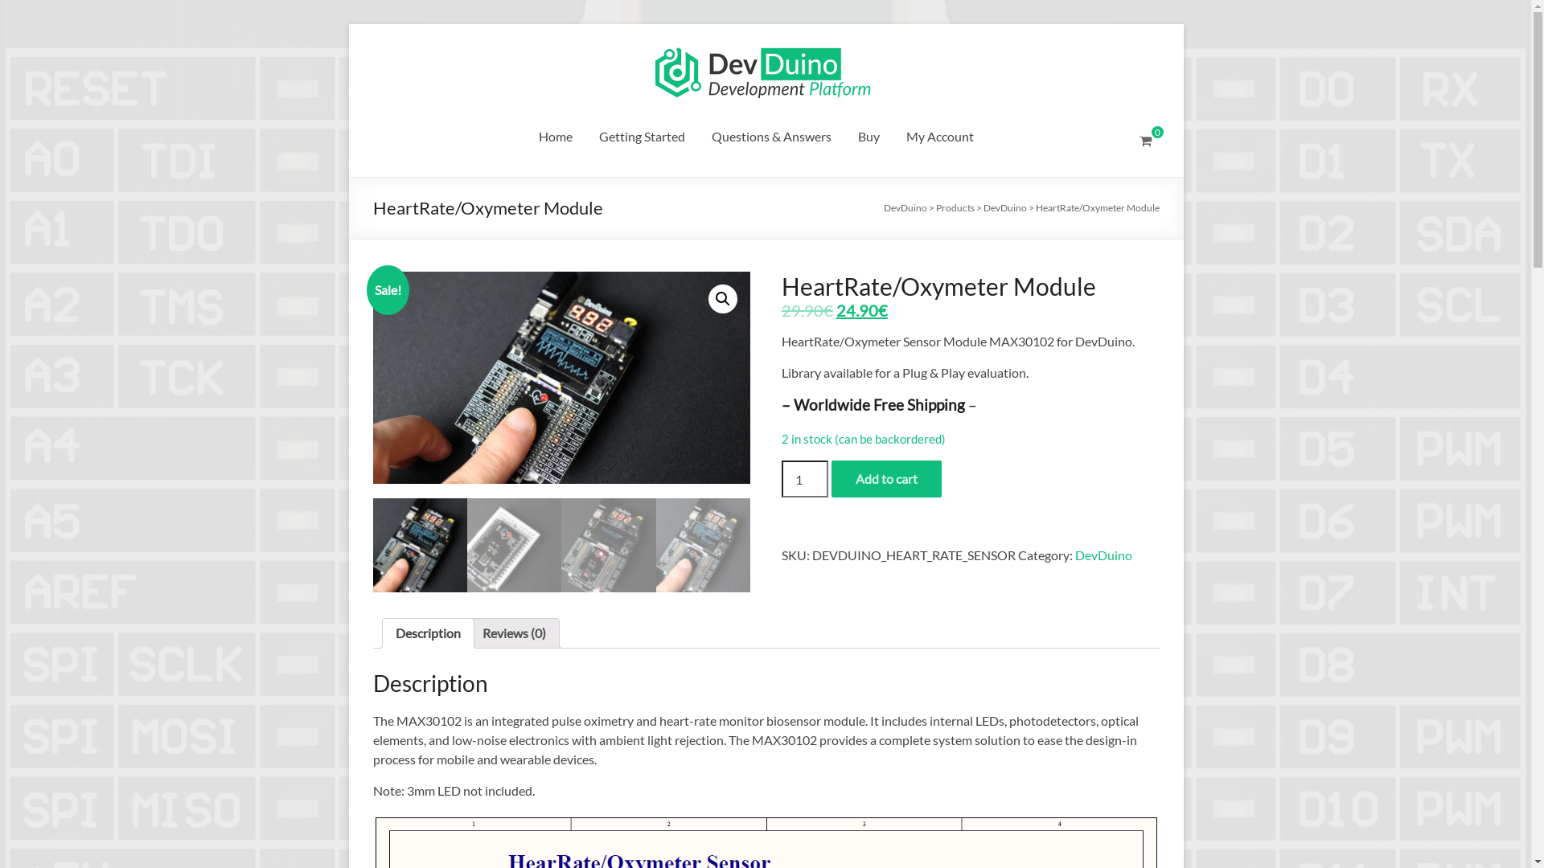 Image resolution: width=1544 pixels, height=868 pixels. Describe the element at coordinates (515, 633) in the screenshot. I see `Reviews (0)` at that location.